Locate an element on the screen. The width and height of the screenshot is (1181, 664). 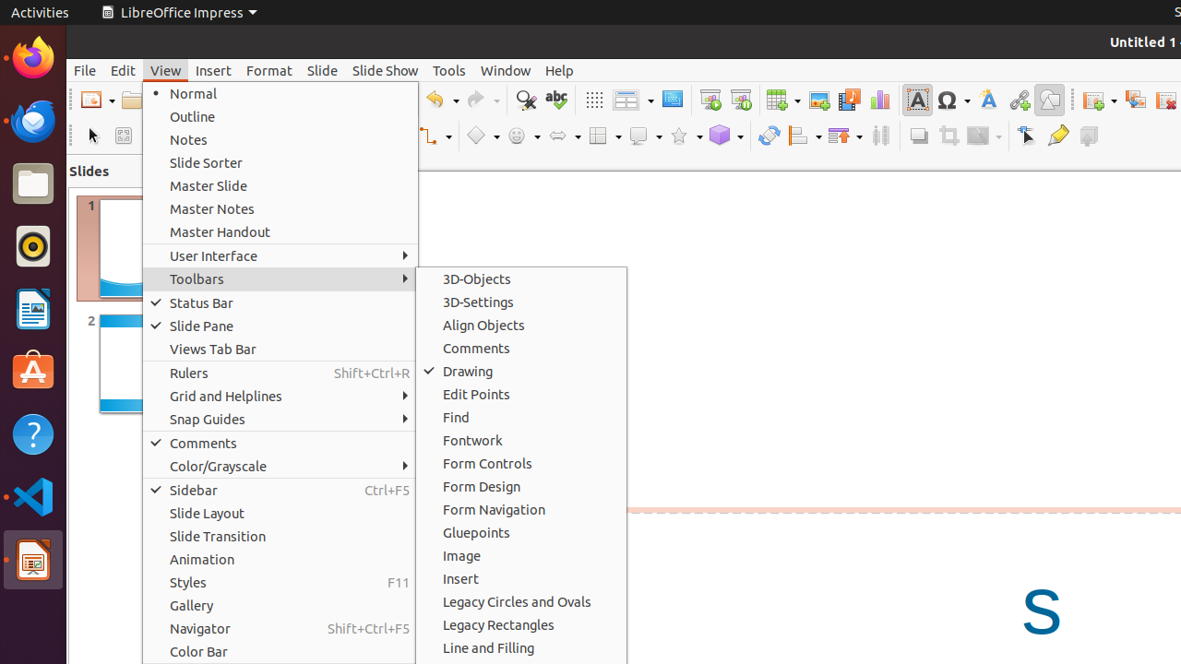
Snap Guides is located at coordinates (280, 419).